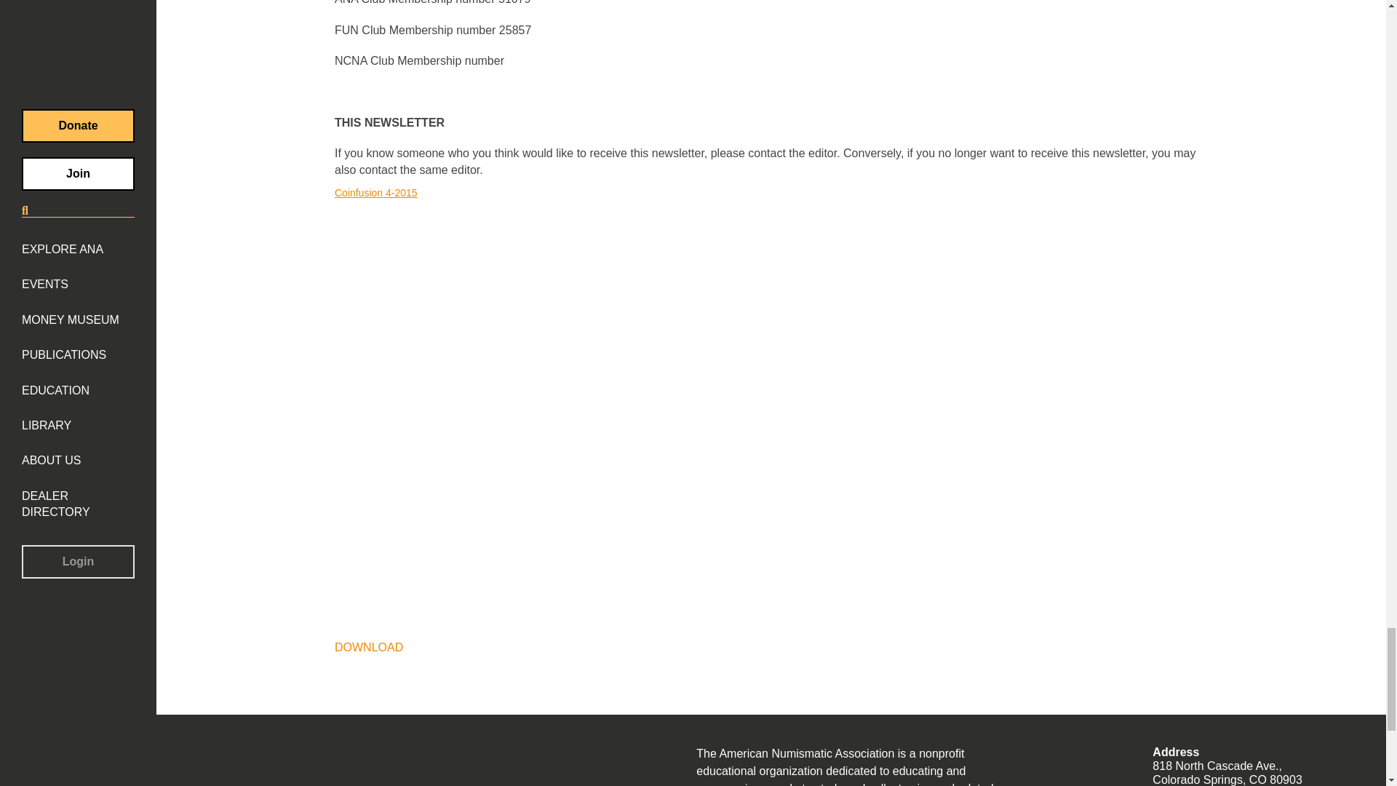 The width and height of the screenshot is (1397, 786). Describe the element at coordinates (376, 193) in the screenshot. I see `Coinfusion 4-2015` at that location.